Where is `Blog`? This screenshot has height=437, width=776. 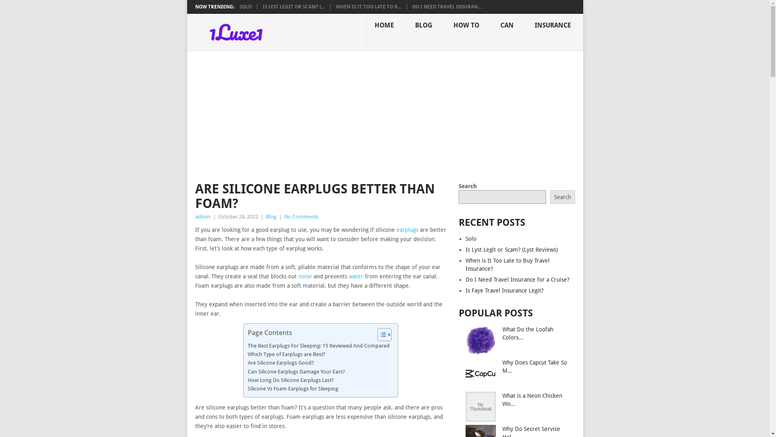
Blog is located at coordinates (271, 217).